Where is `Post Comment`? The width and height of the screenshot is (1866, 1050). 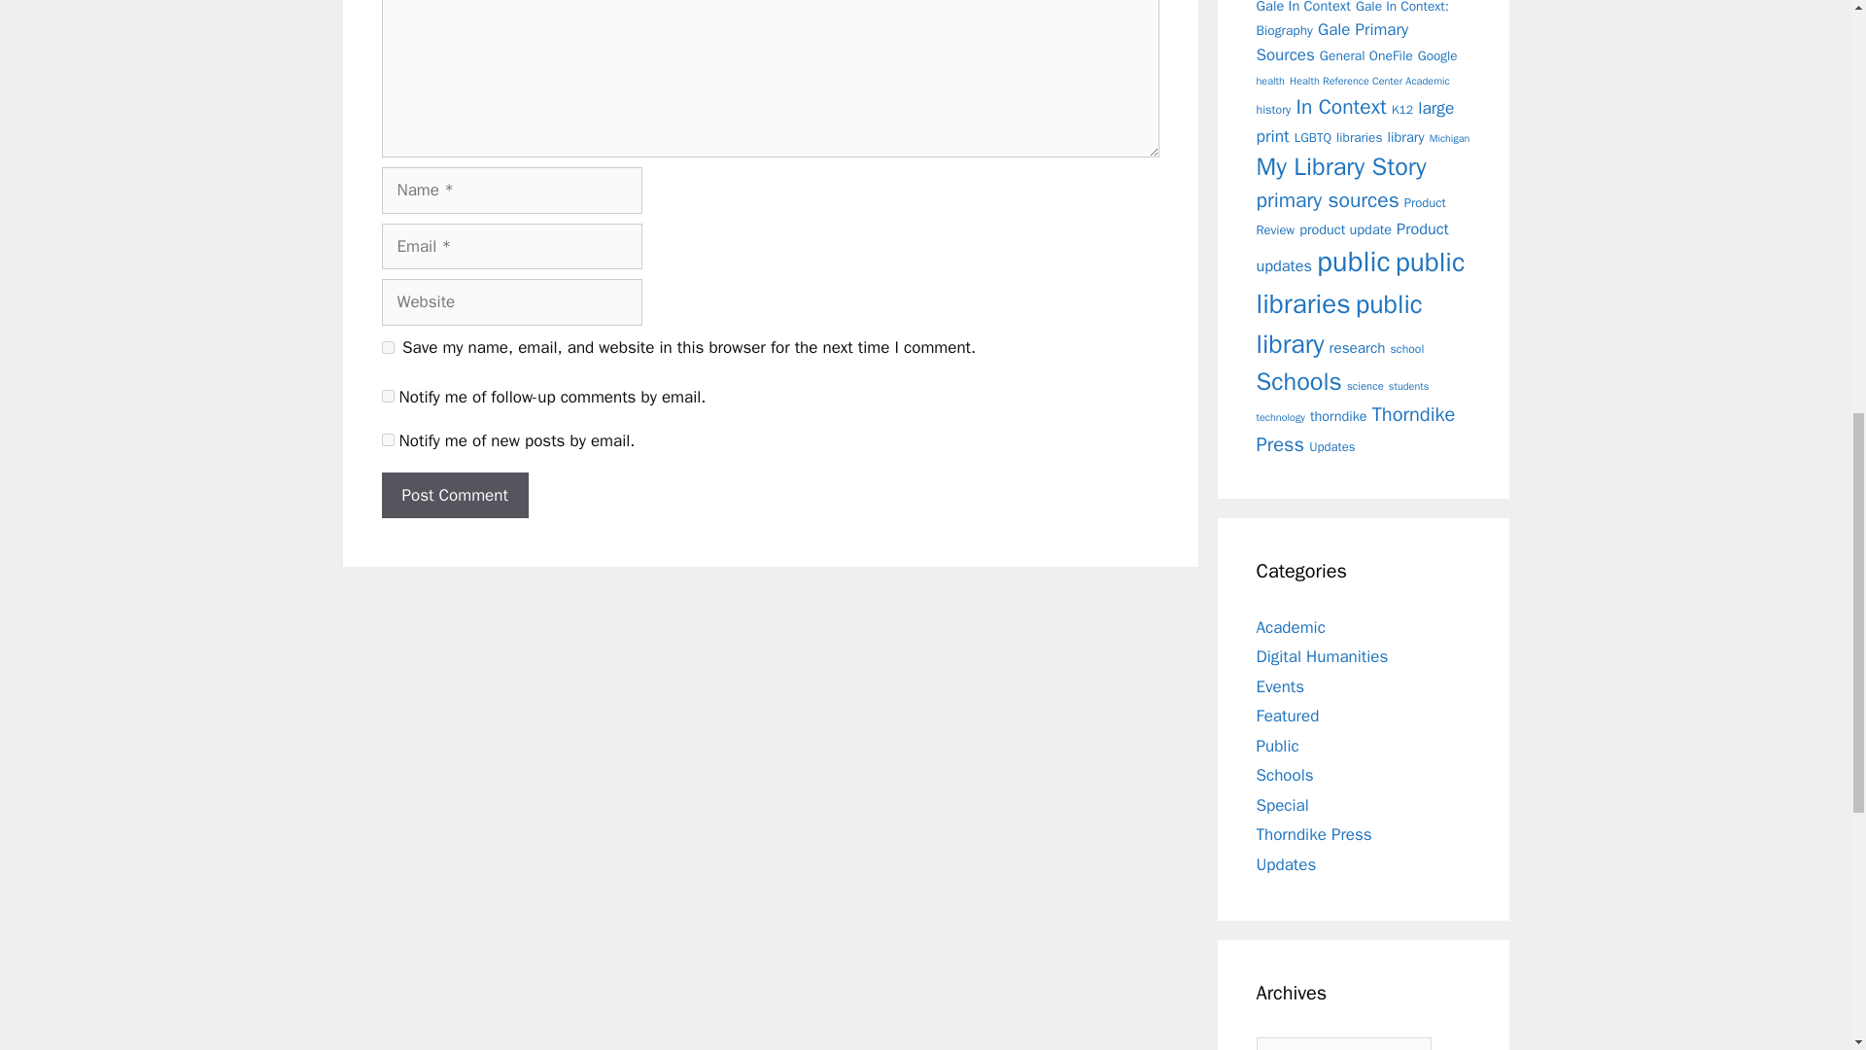
Post Comment is located at coordinates (454, 496).